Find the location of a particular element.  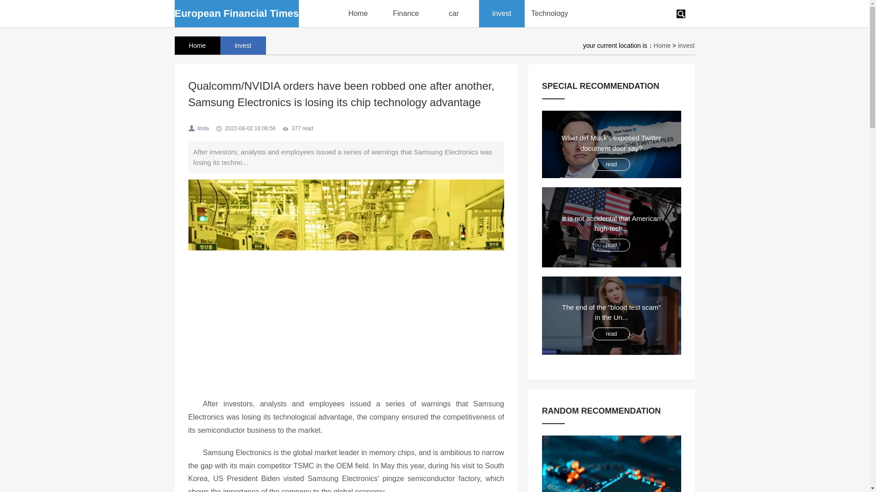

invest is located at coordinates (502, 14).